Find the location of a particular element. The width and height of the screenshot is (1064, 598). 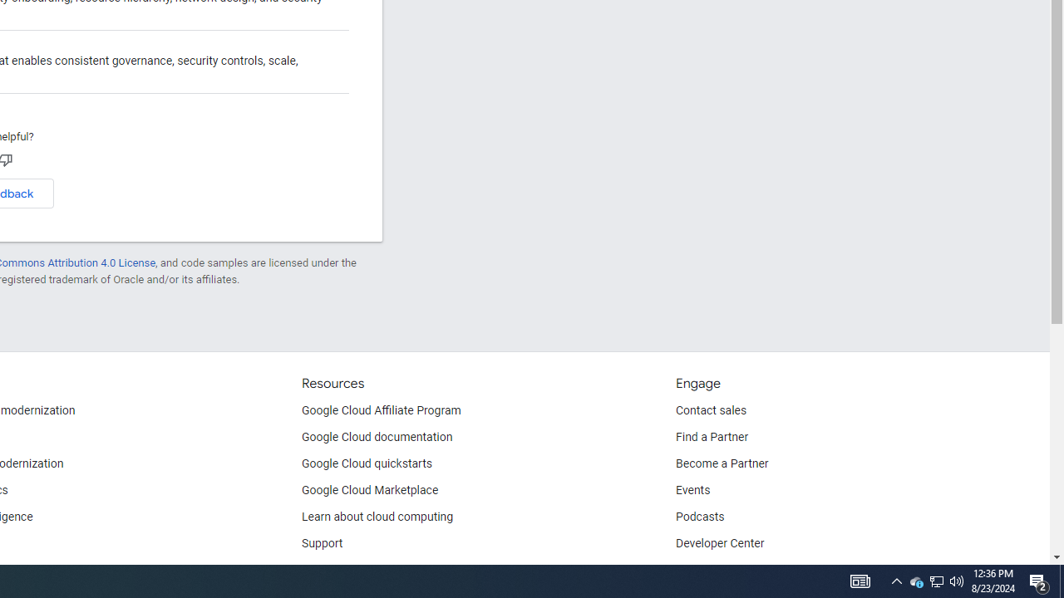

Developer Center is located at coordinates (720, 544).